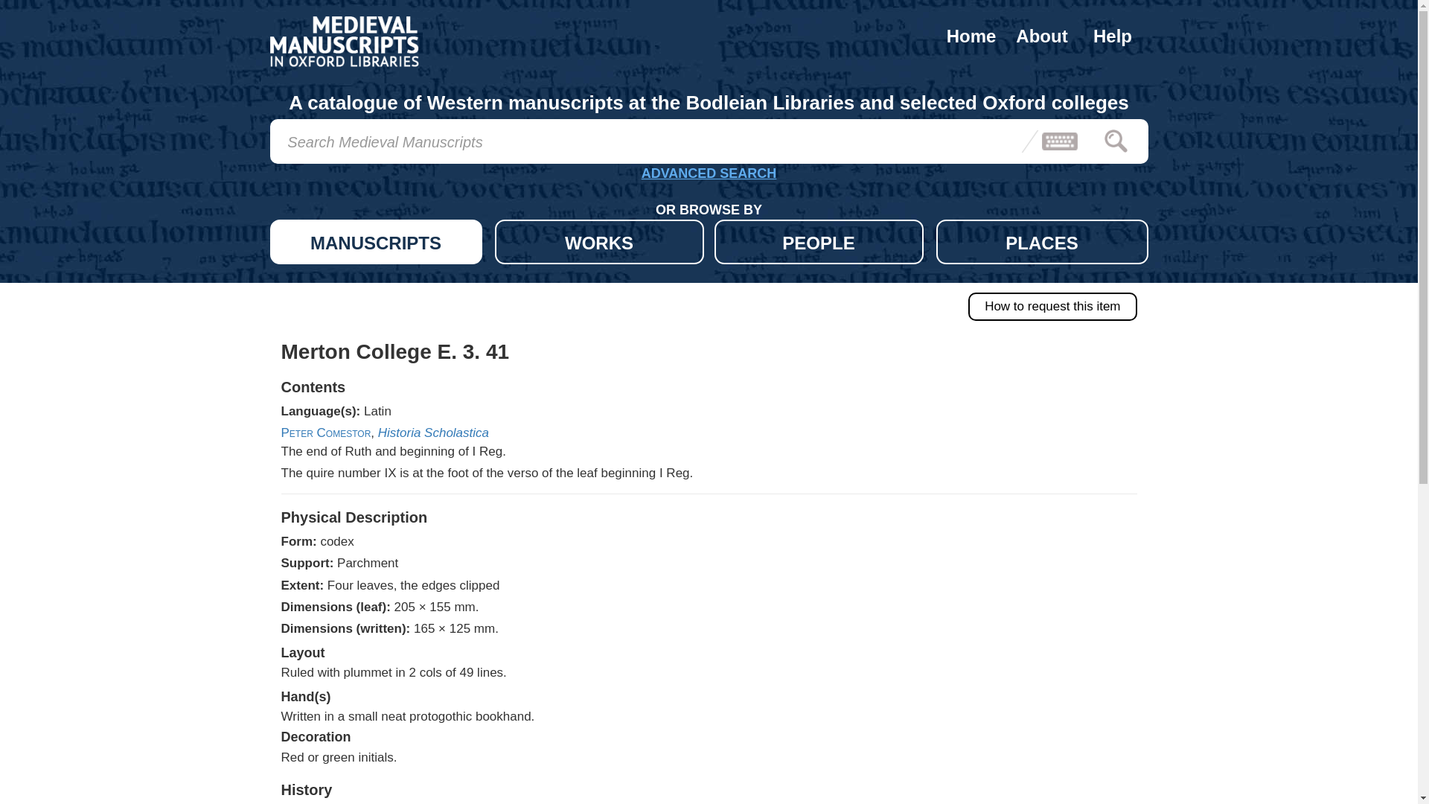 The width and height of the screenshot is (1429, 804). I want to click on Peter Comestor, so click(326, 433).